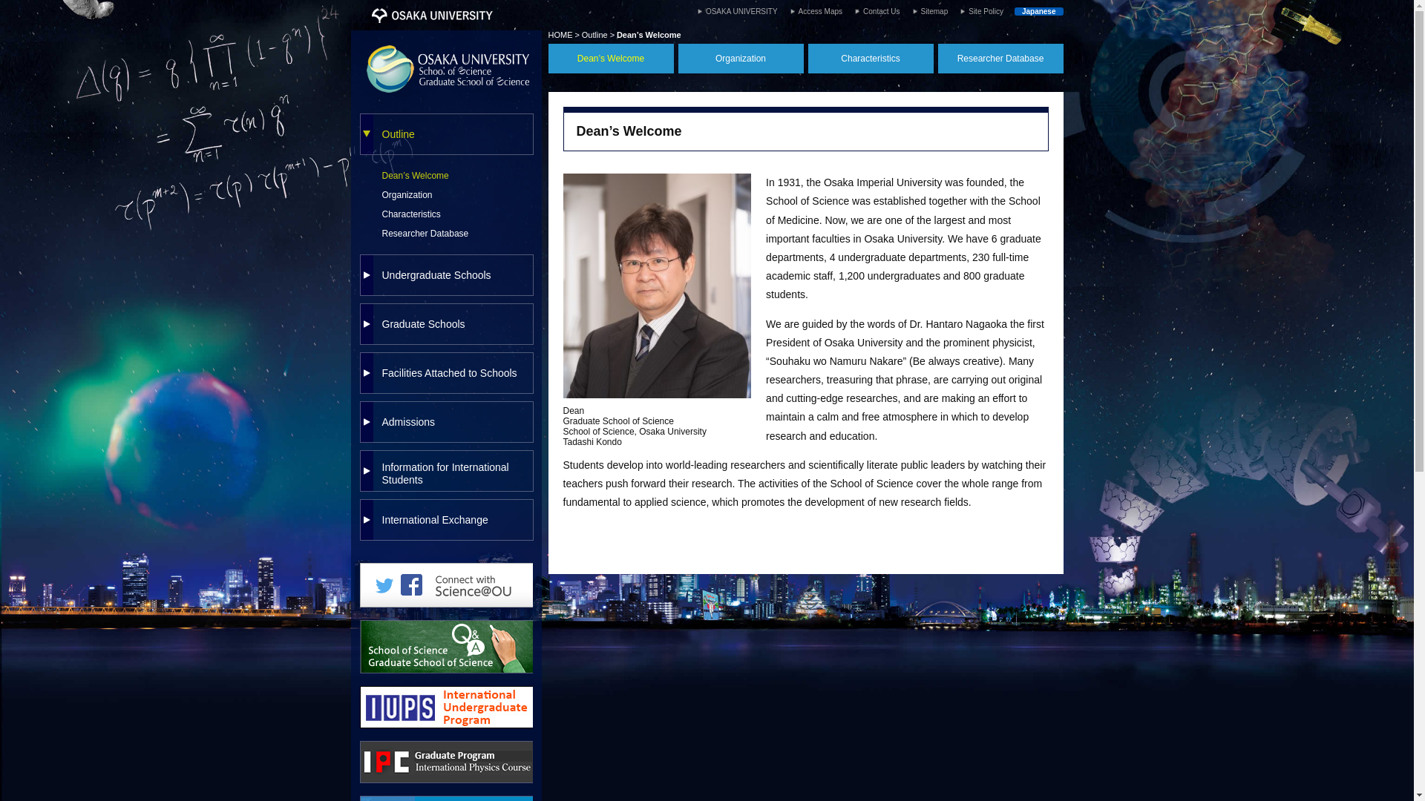 This screenshot has width=1425, height=801. Describe the element at coordinates (445, 274) in the screenshot. I see `Undergraduate Schools` at that location.